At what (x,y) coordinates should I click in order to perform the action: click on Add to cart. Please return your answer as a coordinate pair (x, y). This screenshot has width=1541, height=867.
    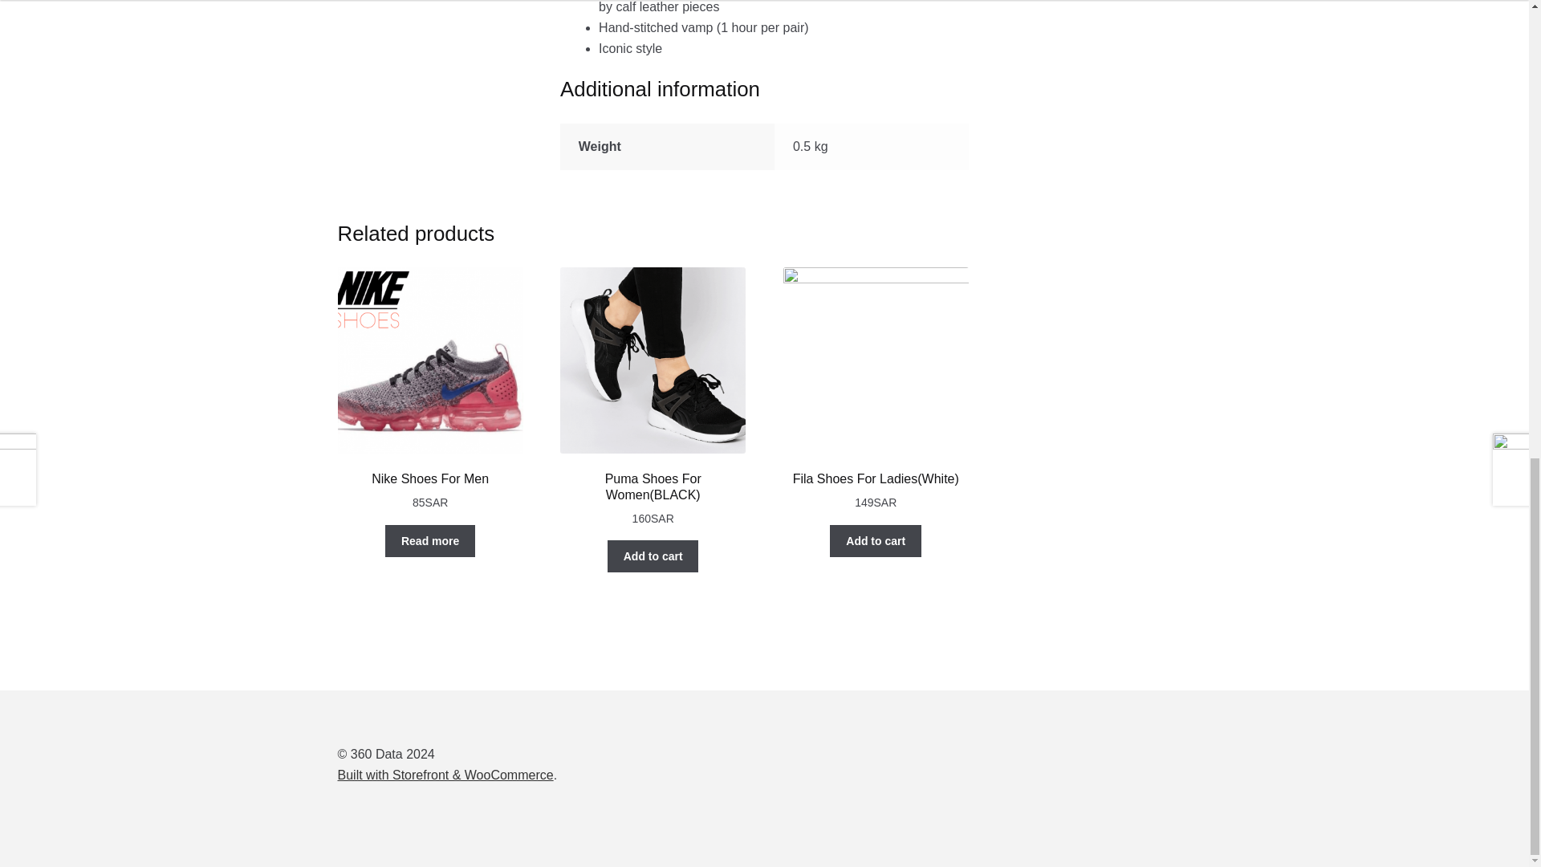
    Looking at the image, I should click on (653, 556).